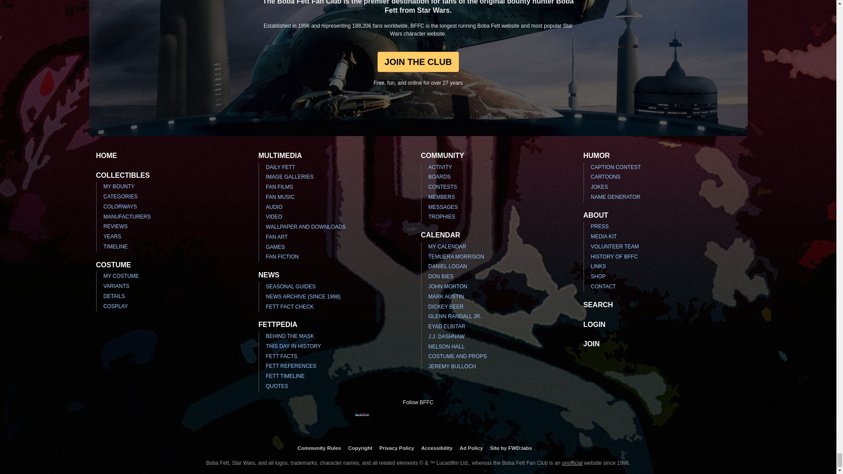 The width and height of the screenshot is (843, 474). I want to click on Follow BFFC on Bluesky, so click(460, 420).